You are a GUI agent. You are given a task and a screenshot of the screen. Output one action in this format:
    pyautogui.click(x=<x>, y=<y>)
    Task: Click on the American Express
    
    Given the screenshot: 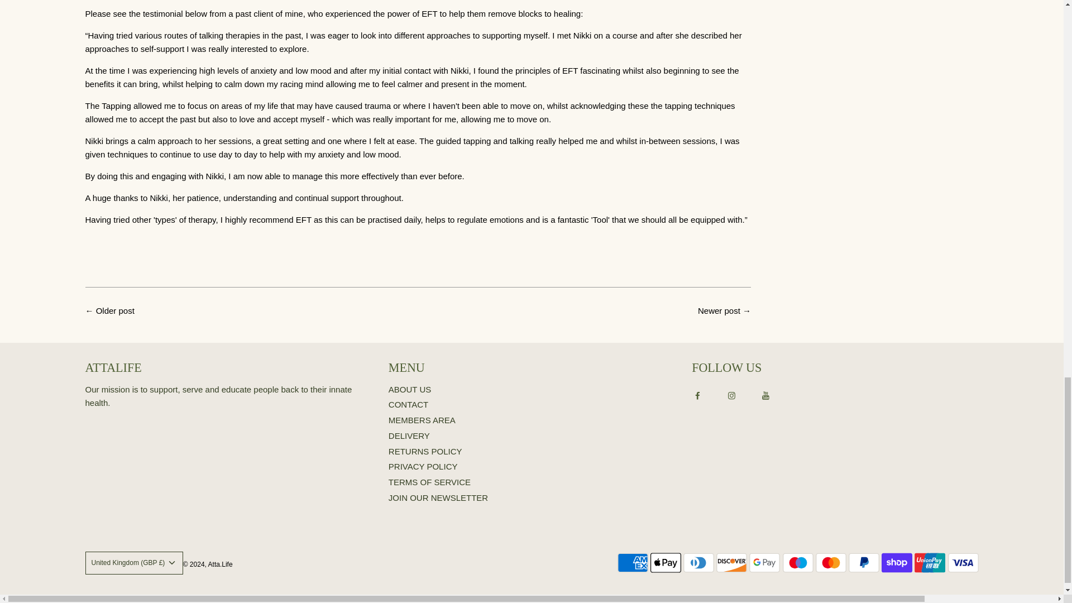 What is the action you would take?
    pyautogui.click(x=633, y=563)
    